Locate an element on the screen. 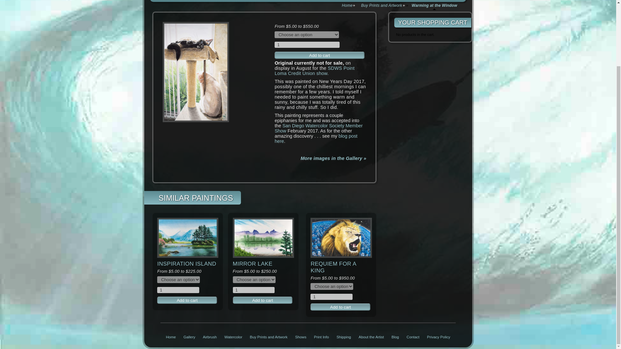  Gallery is located at coordinates (189, 337).